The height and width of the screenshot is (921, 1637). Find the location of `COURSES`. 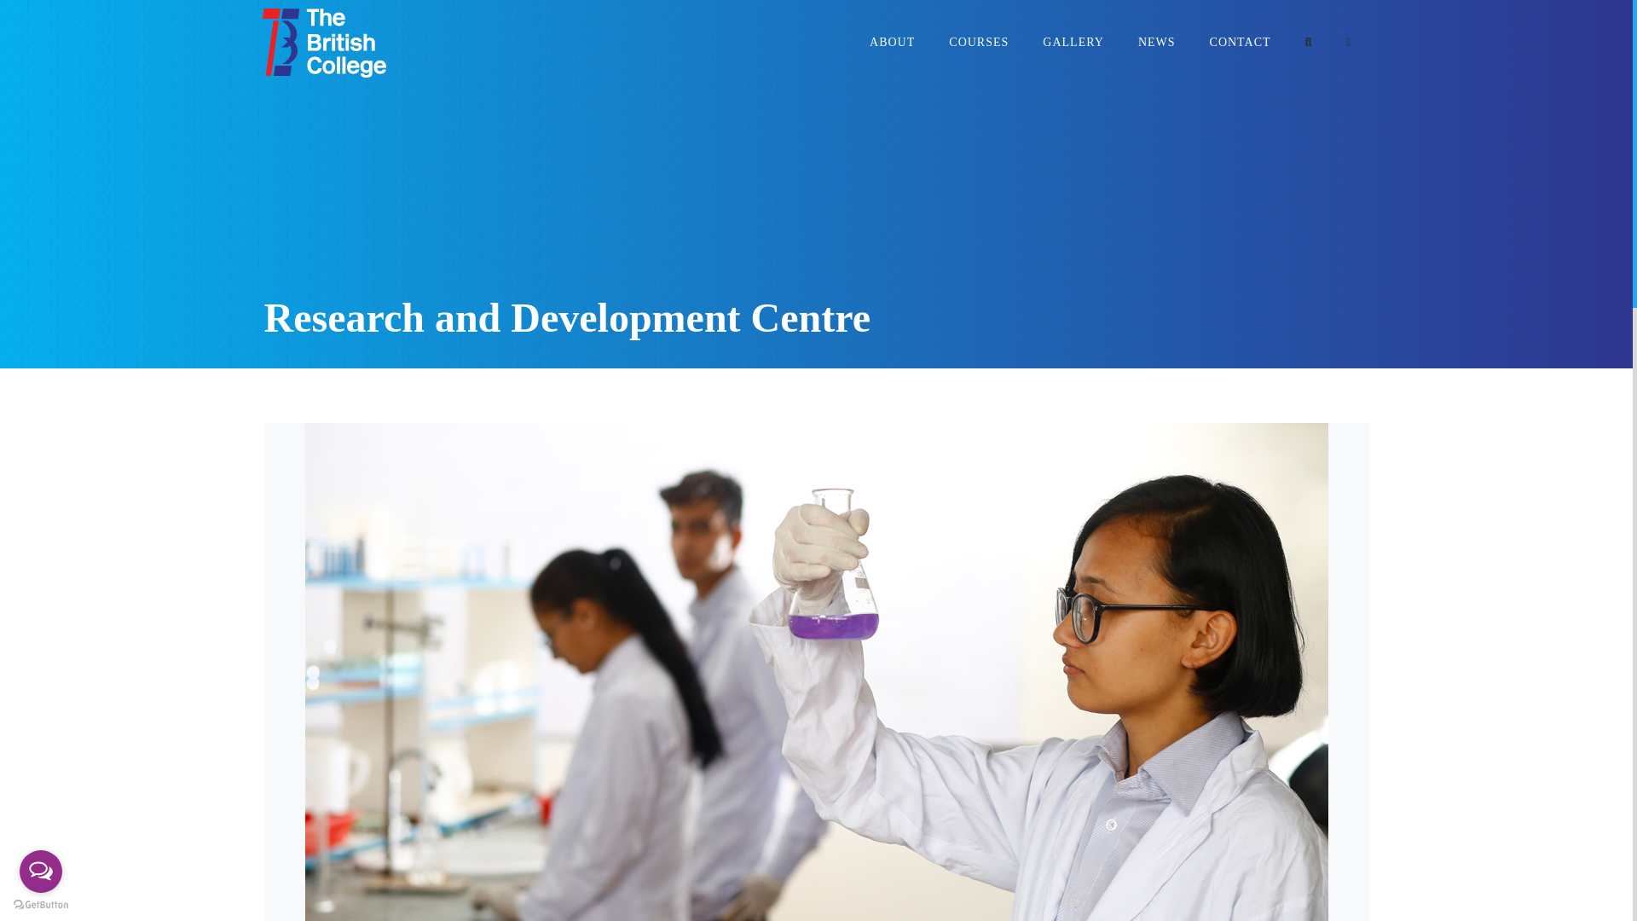

COURSES is located at coordinates (979, 43).